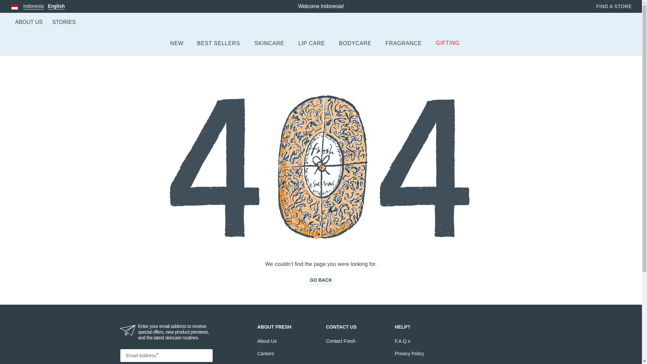 The width and height of the screenshot is (647, 364). What do you see at coordinates (64, 22) in the screenshot?
I see `STORIES` at bounding box center [64, 22].